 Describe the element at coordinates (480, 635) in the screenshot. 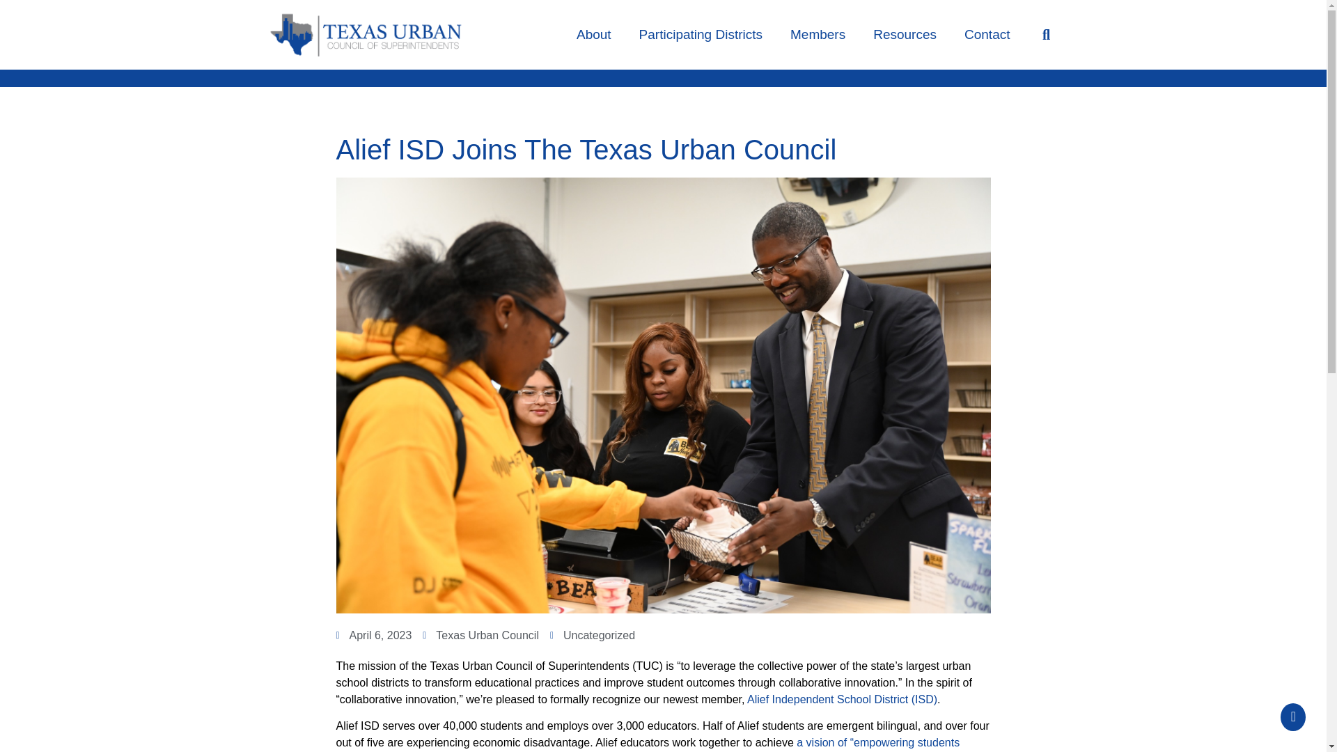

I see `Texas Urban Council` at that location.